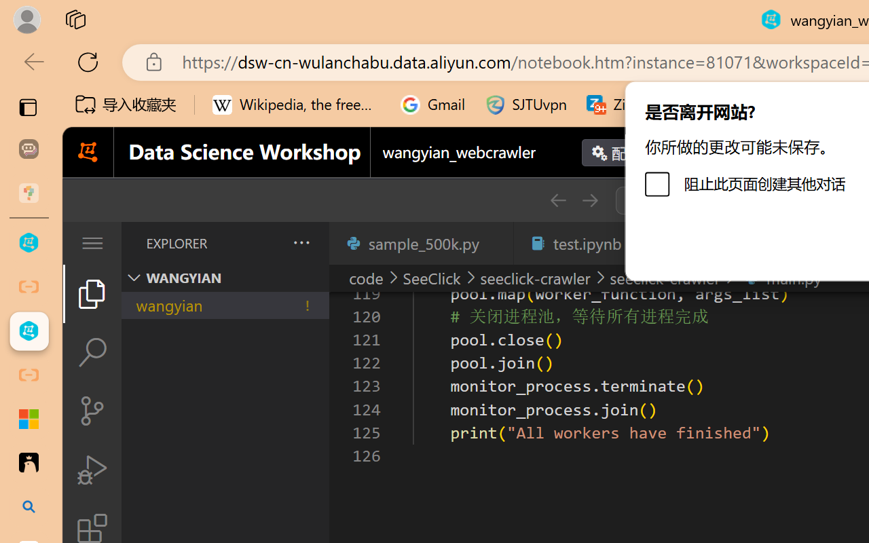 The height and width of the screenshot is (543, 869). What do you see at coordinates (496, 243) in the screenshot?
I see `Close (Ctrl+F4)` at bounding box center [496, 243].